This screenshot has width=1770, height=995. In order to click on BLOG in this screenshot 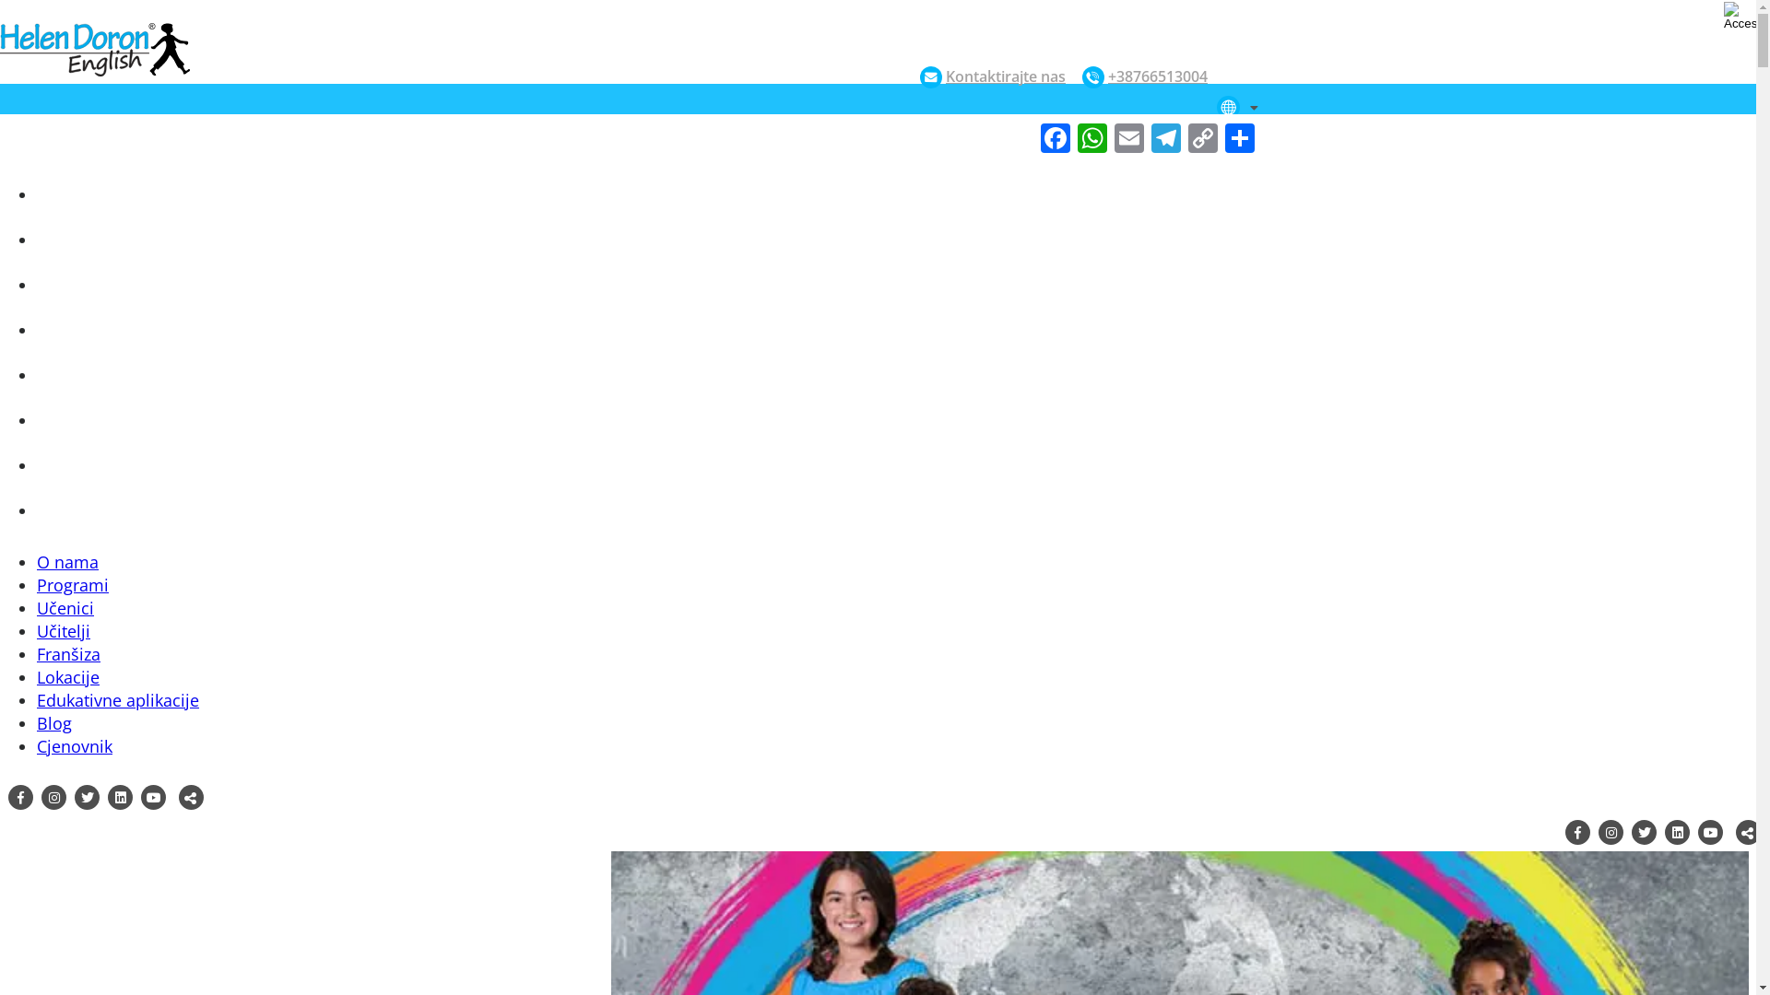, I will do `click(64, 466)`.